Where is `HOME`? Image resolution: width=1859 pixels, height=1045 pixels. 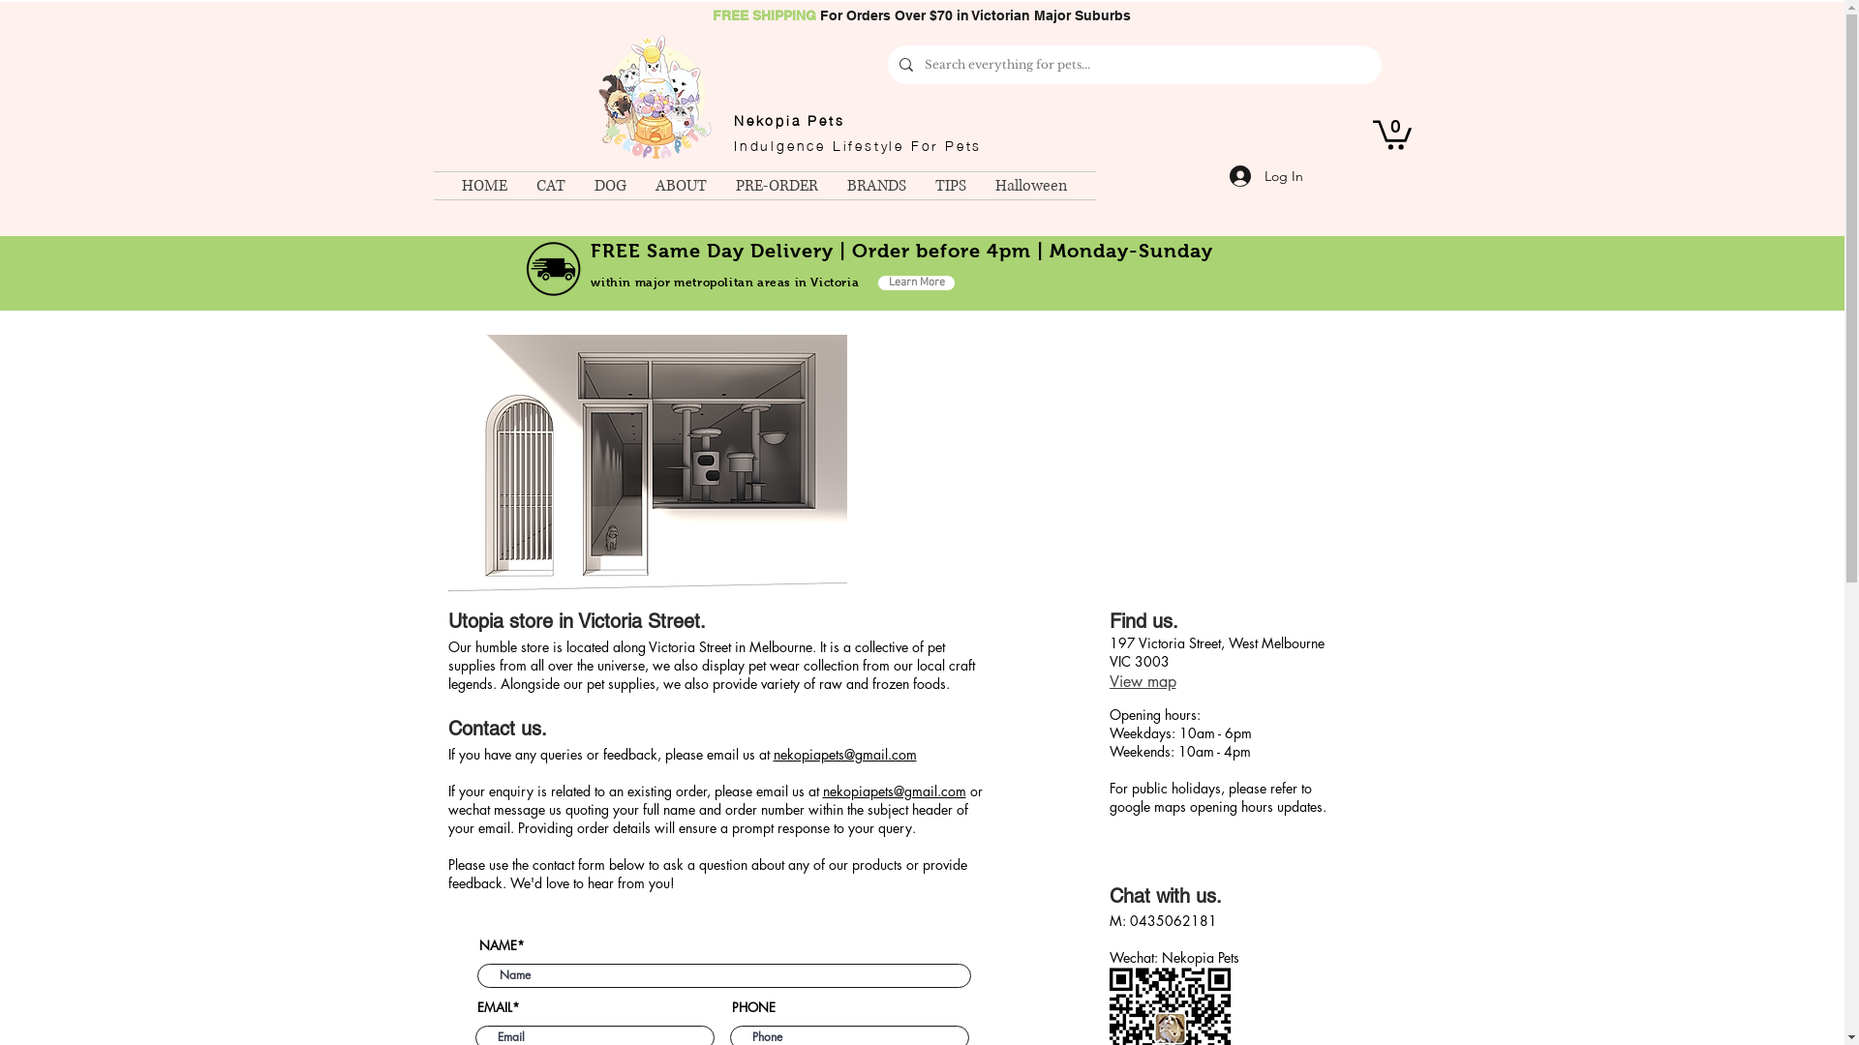 HOME is located at coordinates (484, 186).